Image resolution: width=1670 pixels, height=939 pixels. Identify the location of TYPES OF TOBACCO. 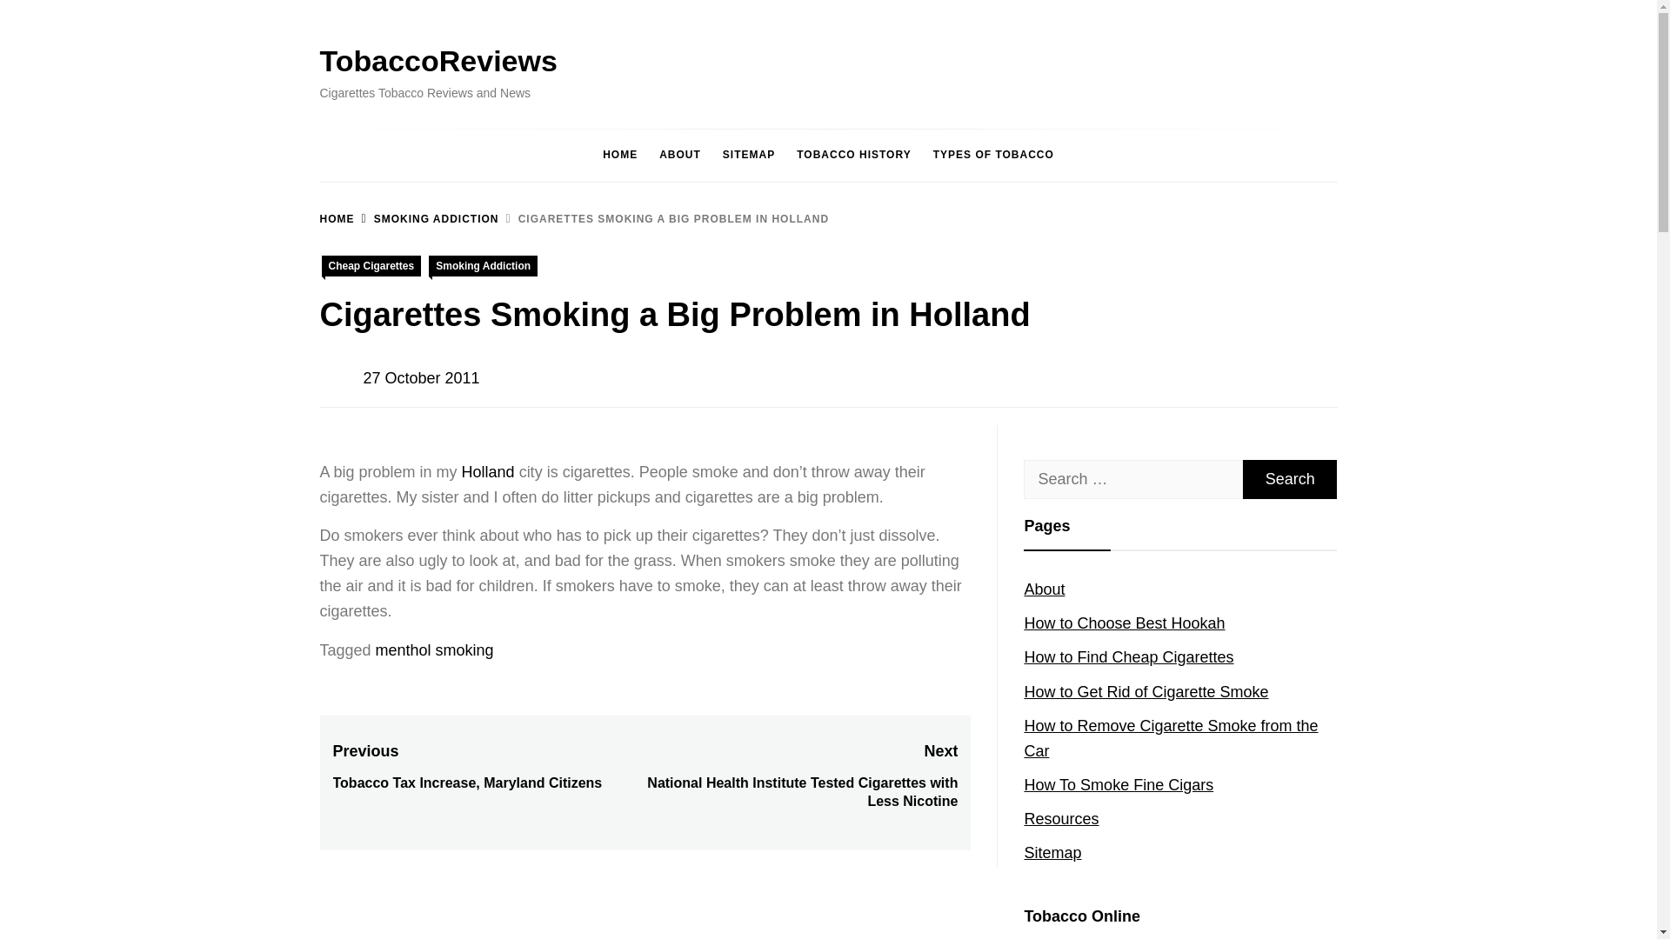
(993, 155).